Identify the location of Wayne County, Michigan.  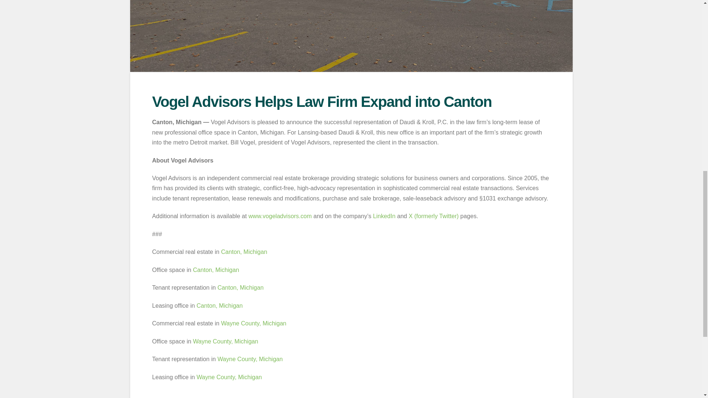
(253, 323).